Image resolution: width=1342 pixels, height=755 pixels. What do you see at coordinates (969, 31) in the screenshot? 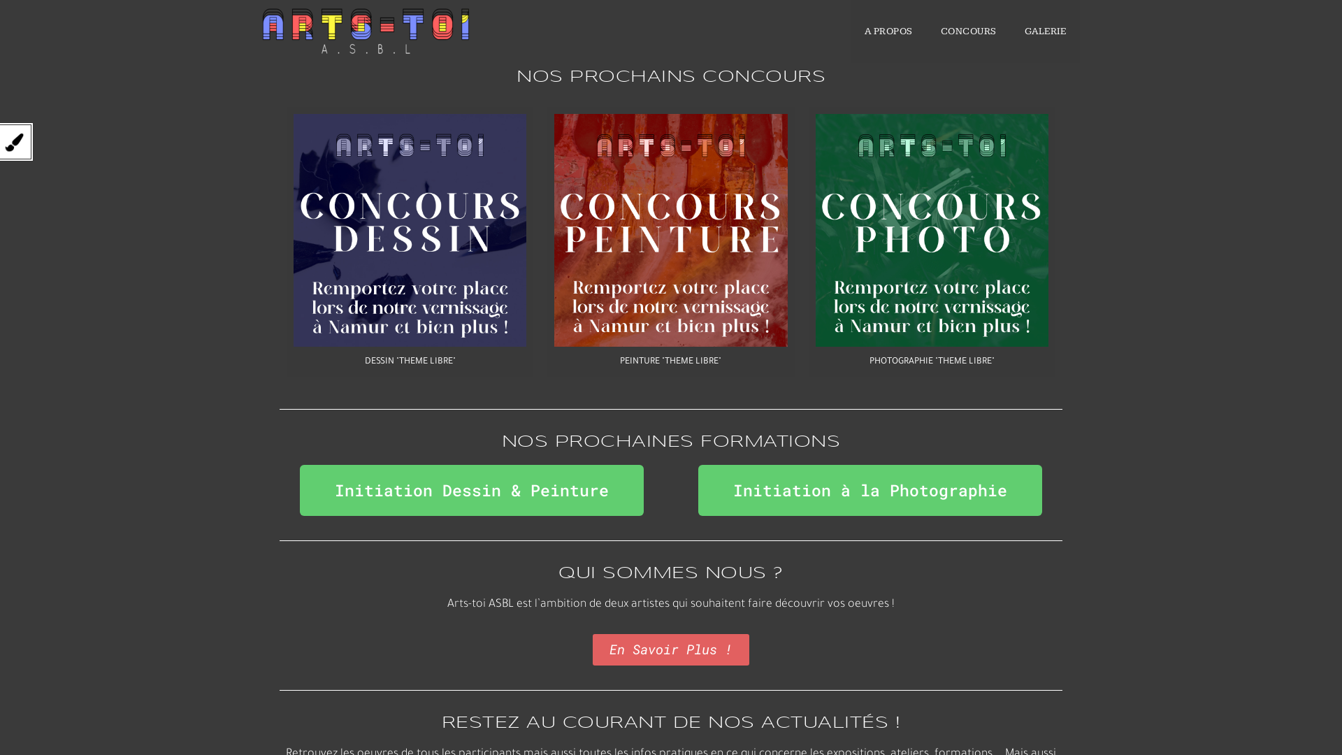
I see `CONCOURS` at bounding box center [969, 31].